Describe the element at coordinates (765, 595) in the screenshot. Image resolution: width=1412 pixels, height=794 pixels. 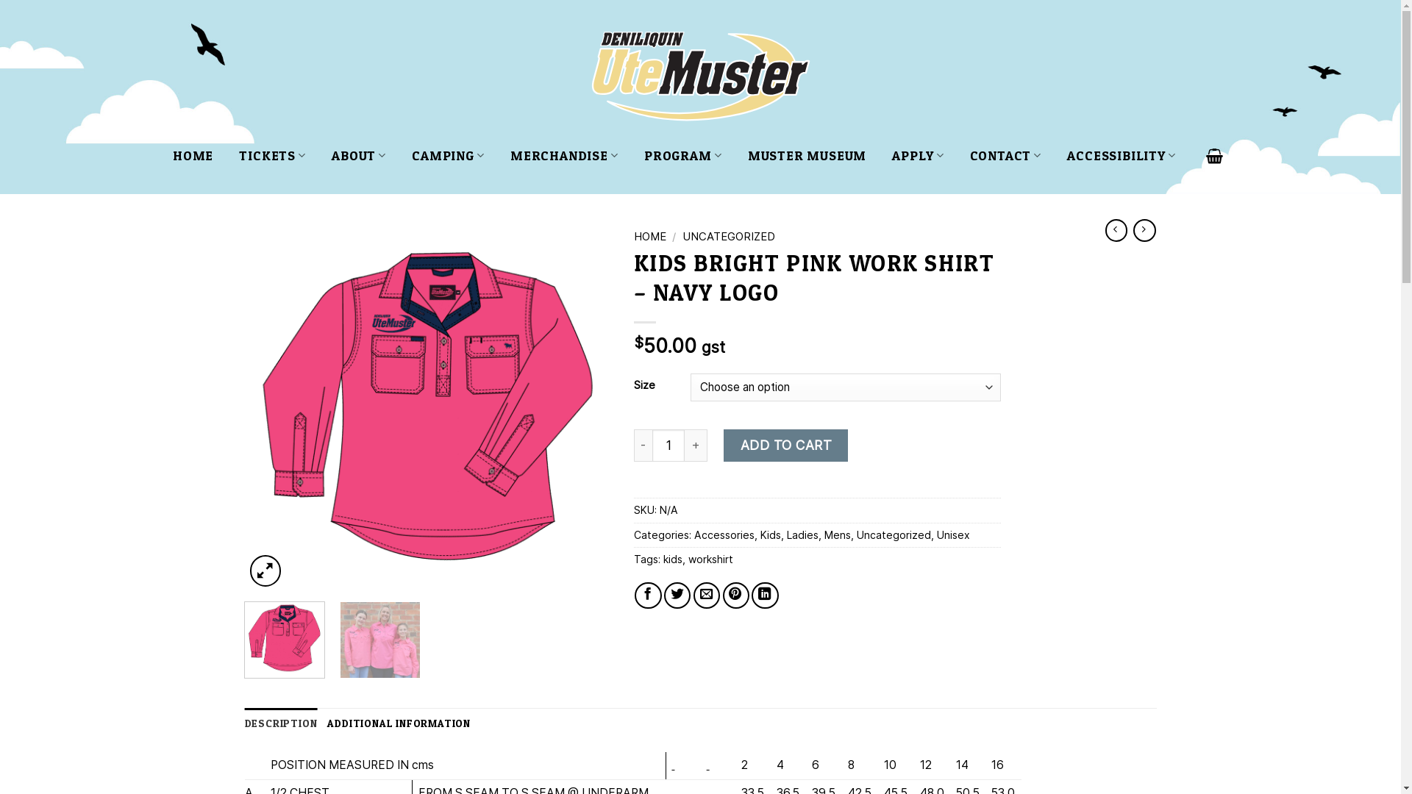
I see `Share on LinkedIn` at that location.